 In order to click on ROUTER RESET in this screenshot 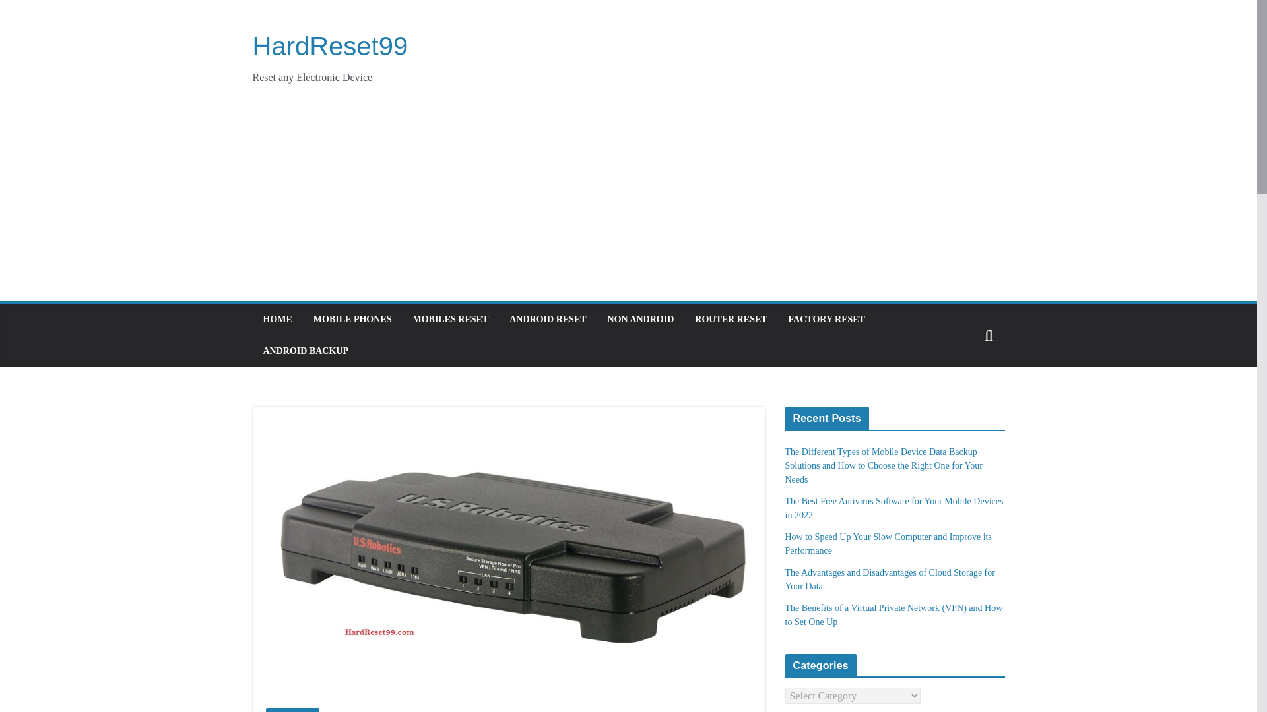, I will do `click(730, 319)`.